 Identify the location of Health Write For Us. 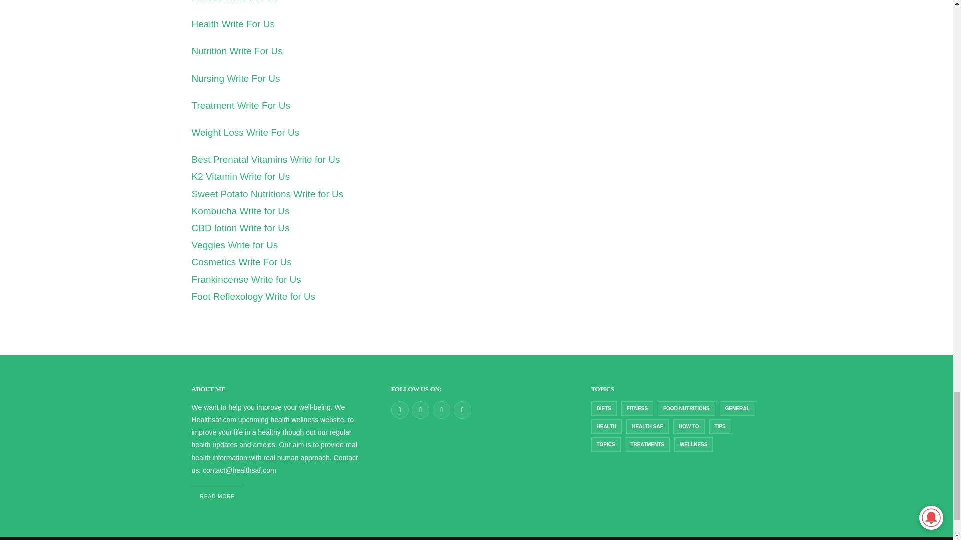
(232, 24).